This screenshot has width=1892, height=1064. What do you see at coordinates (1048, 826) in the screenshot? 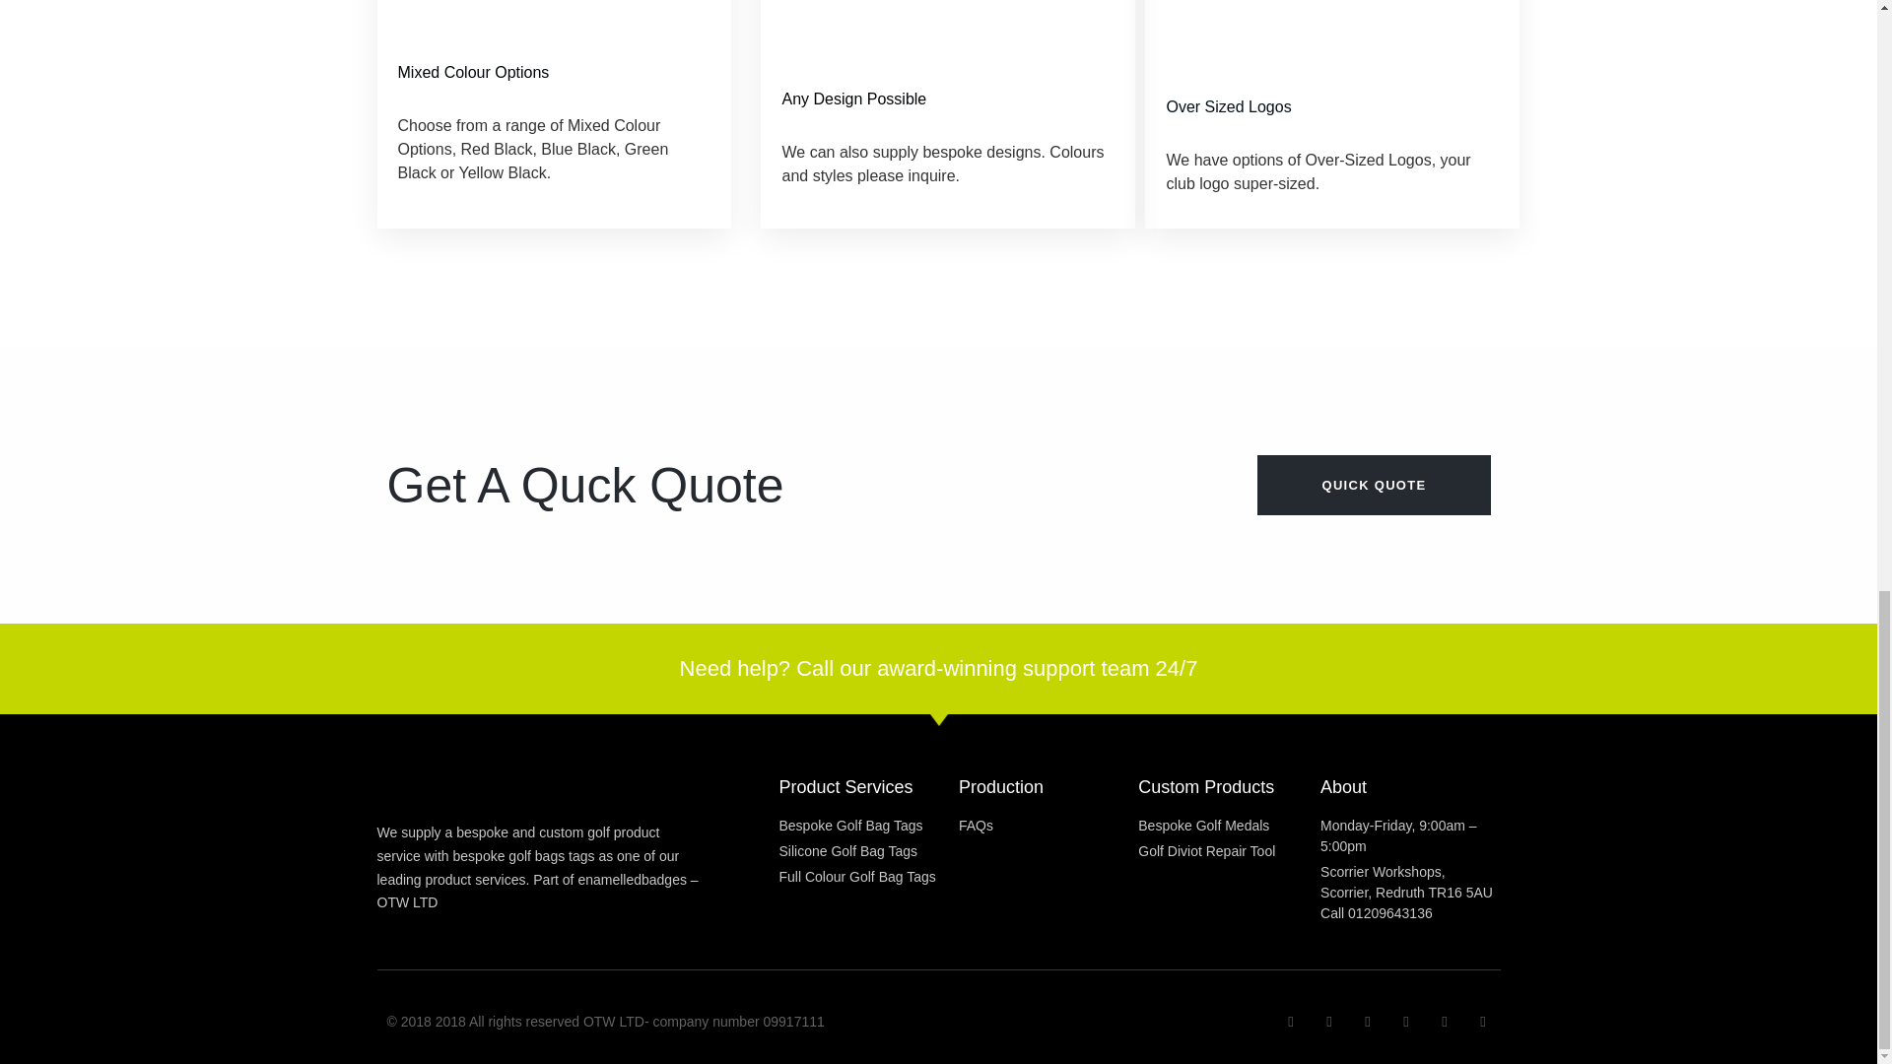
I see `FAQs` at bounding box center [1048, 826].